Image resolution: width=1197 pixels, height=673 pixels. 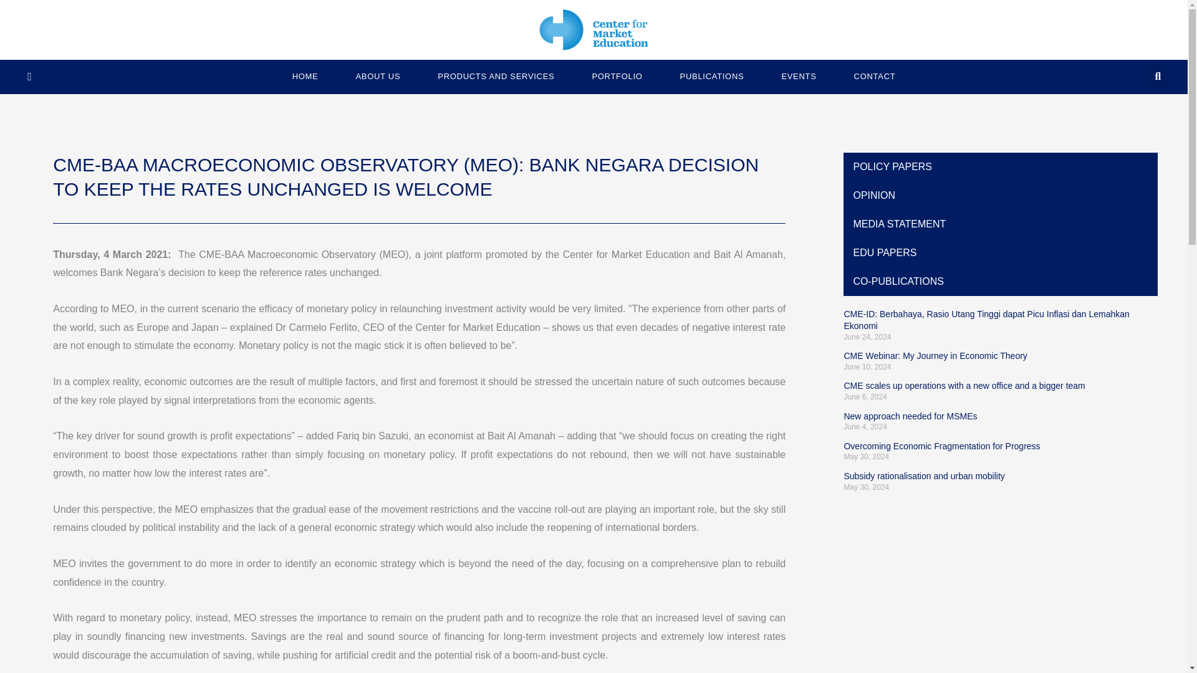 What do you see at coordinates (305, 76) in the screenshot?
I see `HOME` at bounding box center [305, 76].